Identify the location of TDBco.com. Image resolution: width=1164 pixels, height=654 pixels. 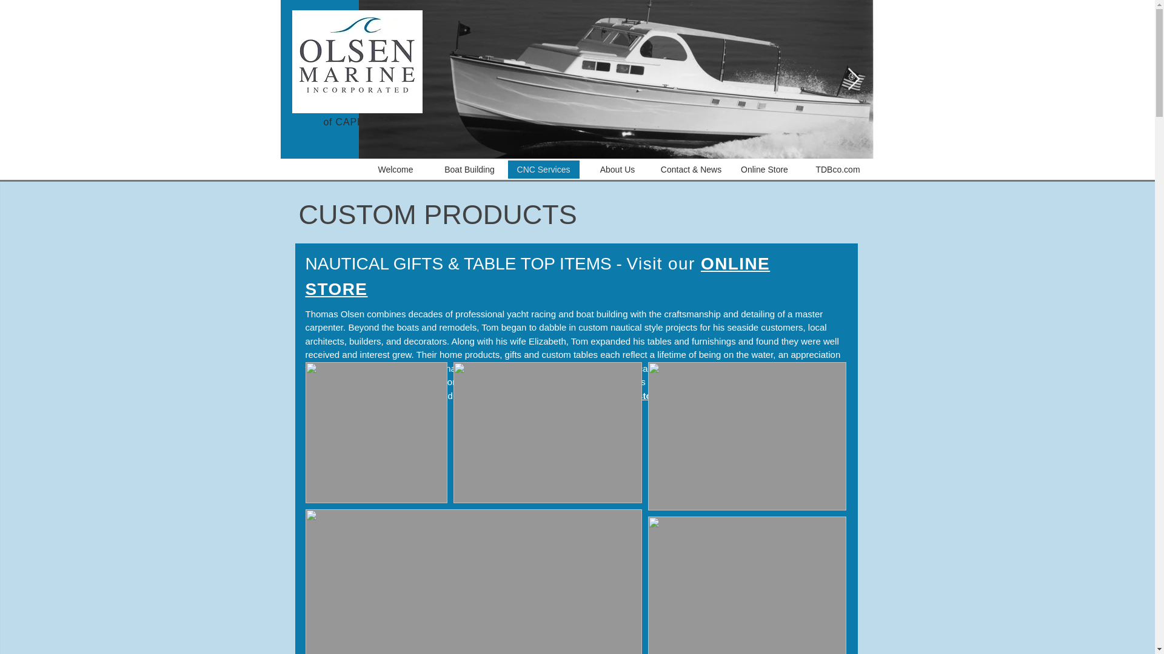
(838, 169).